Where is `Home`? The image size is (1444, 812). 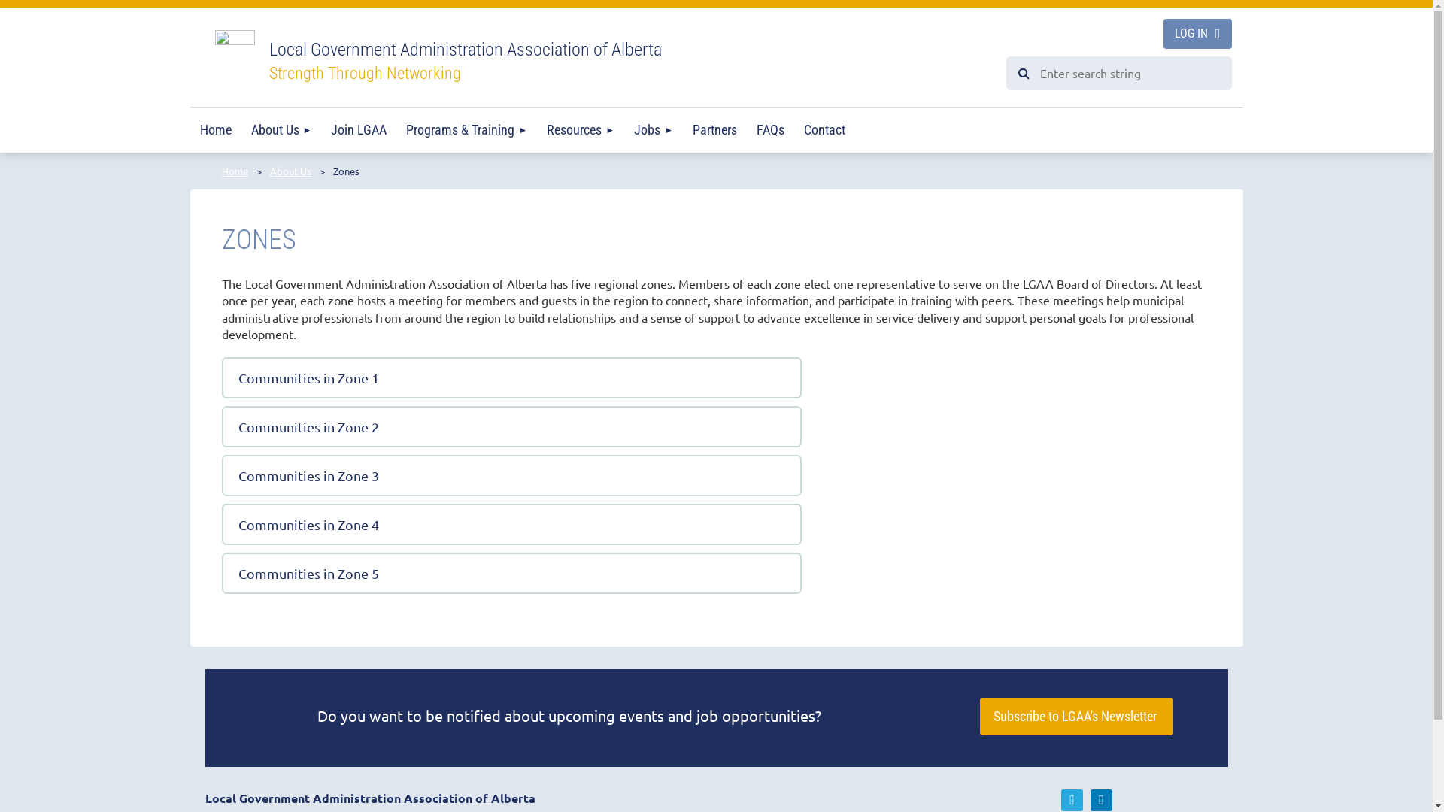 Home is located at coordinates (235, 171).